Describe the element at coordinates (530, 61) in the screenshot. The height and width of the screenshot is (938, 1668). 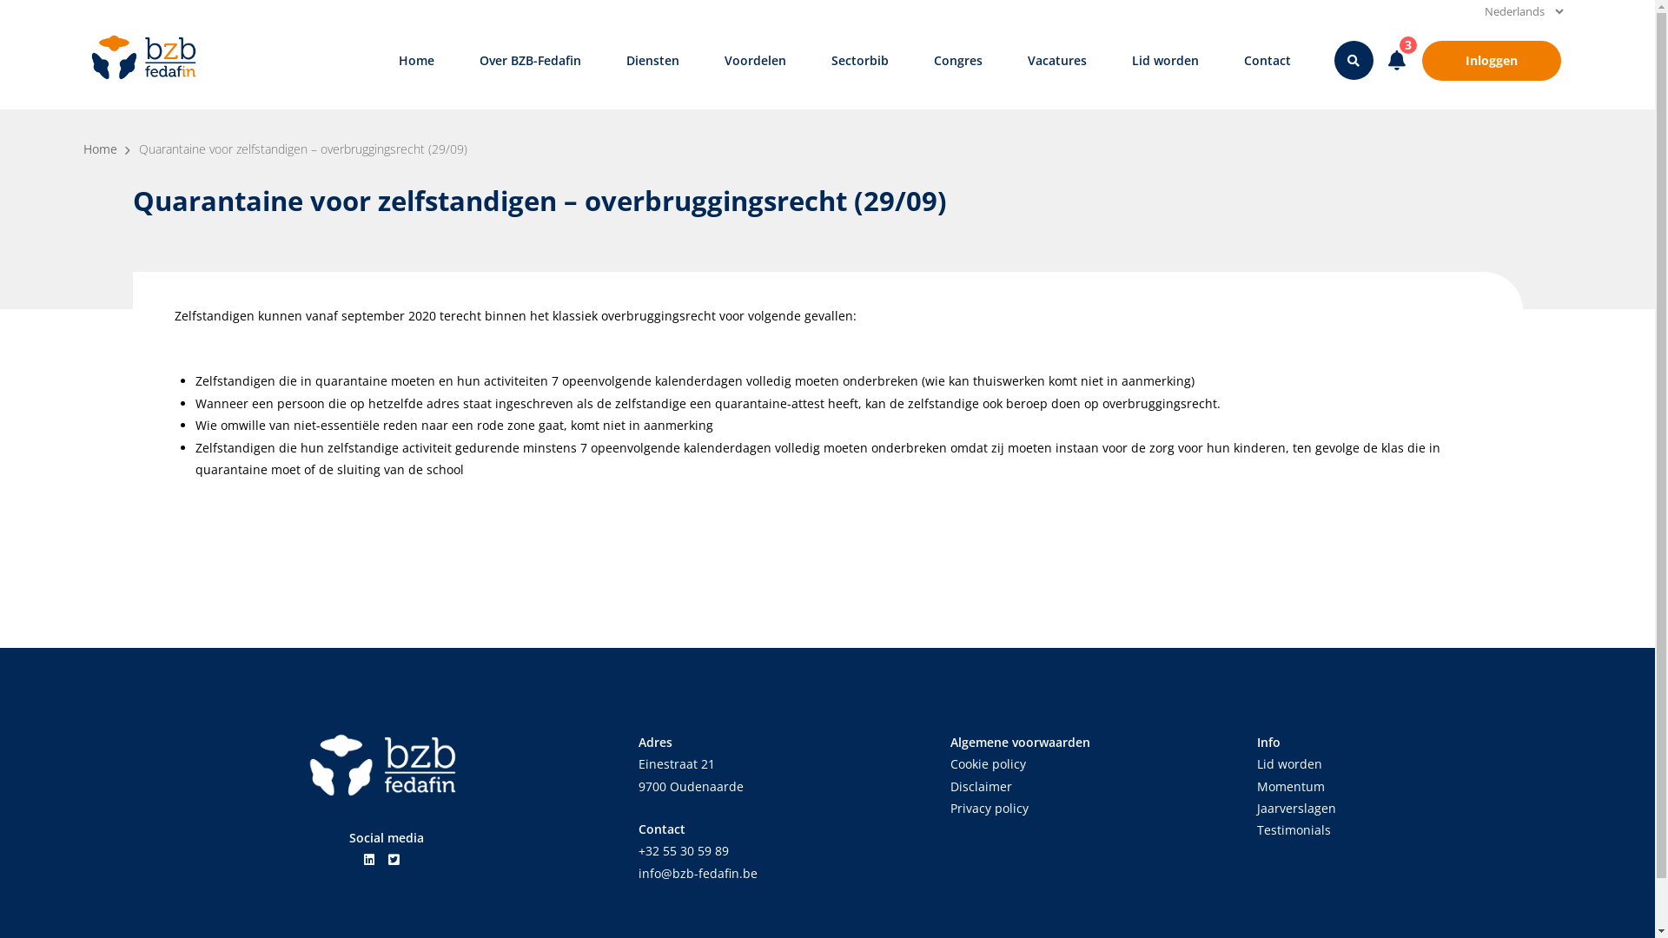
I see `Over BZB-Fedafin` at that location.